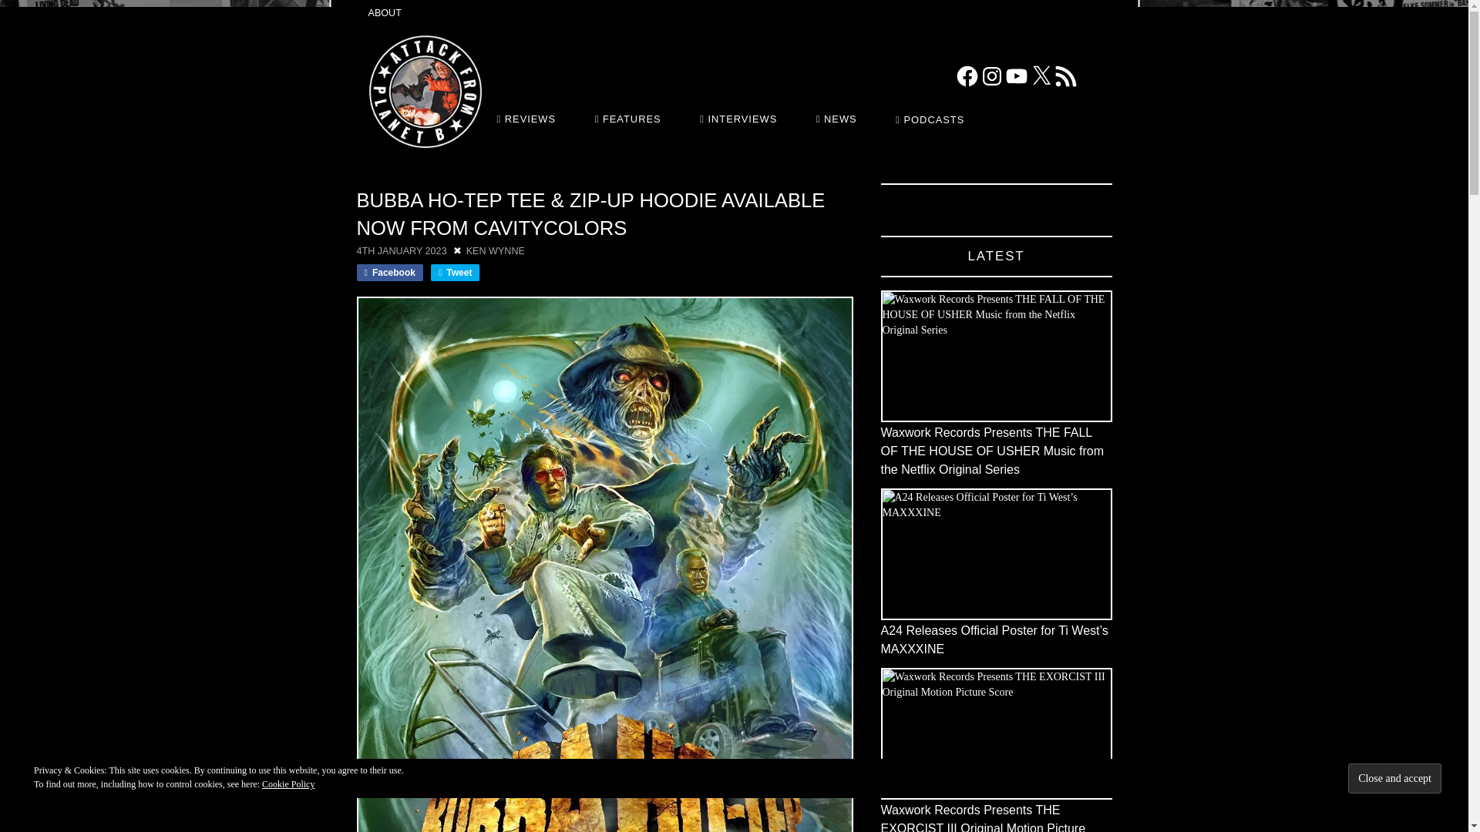 The width and height of the screenshot is (1480, 832). I want to click on FEATURES, so click(631, 119).